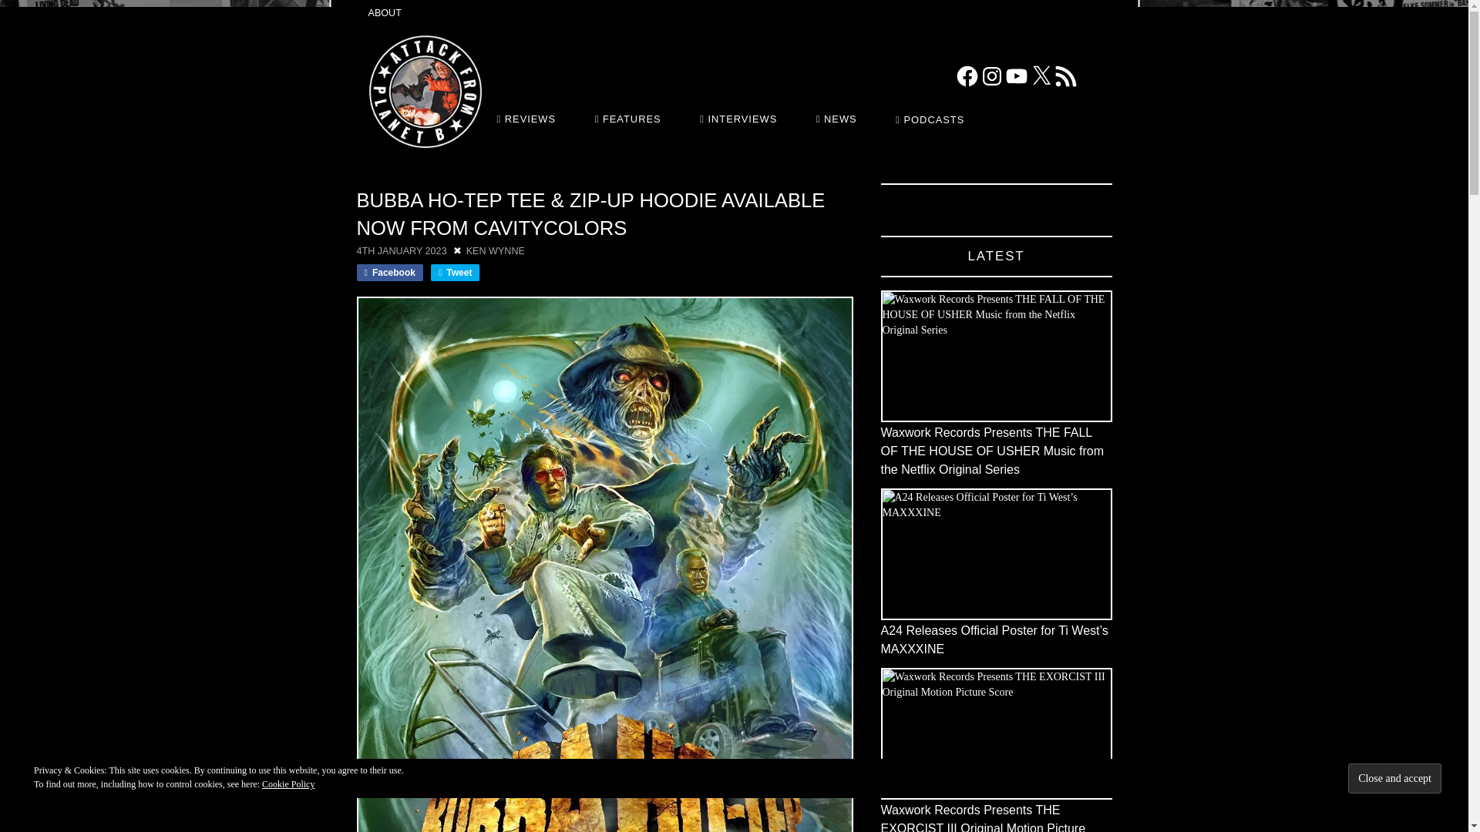 The width and height of the screenshot is (1480, 832). I want to click on FEATURES, so click(631, 119).